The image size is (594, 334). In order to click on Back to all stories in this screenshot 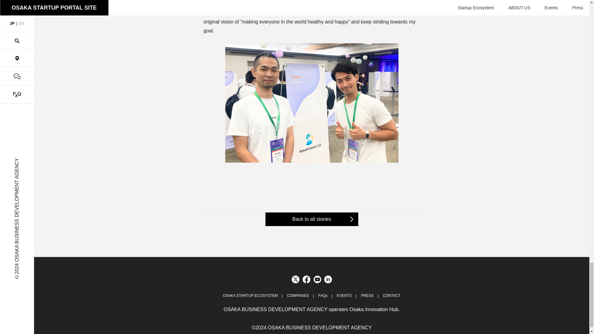, I will do `click(312, 219)`.